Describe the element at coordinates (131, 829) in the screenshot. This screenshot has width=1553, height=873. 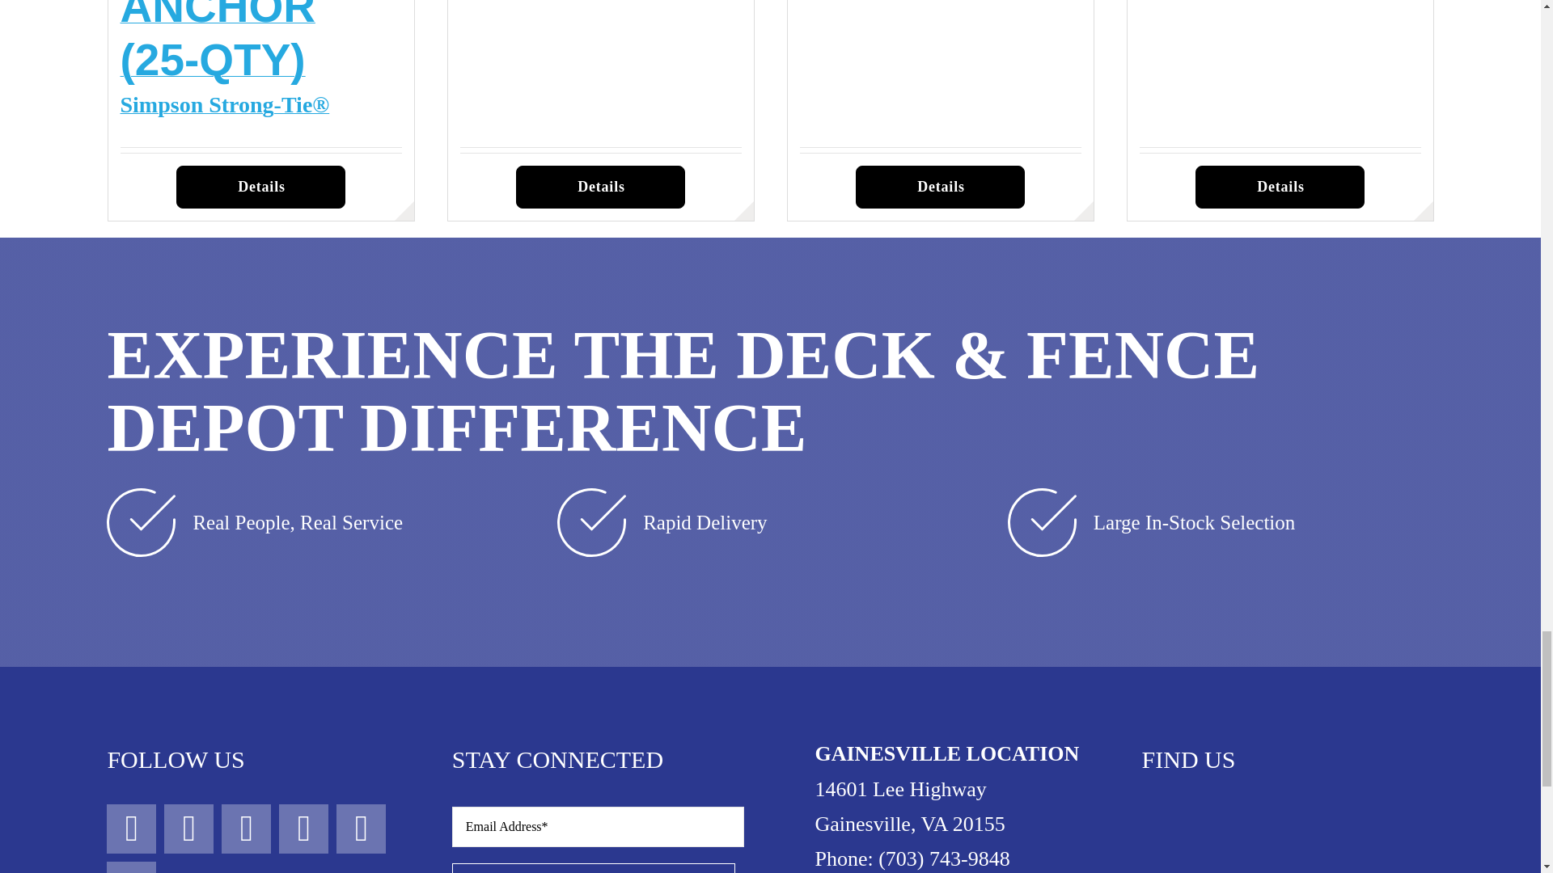
I see `Facebook` at that location.